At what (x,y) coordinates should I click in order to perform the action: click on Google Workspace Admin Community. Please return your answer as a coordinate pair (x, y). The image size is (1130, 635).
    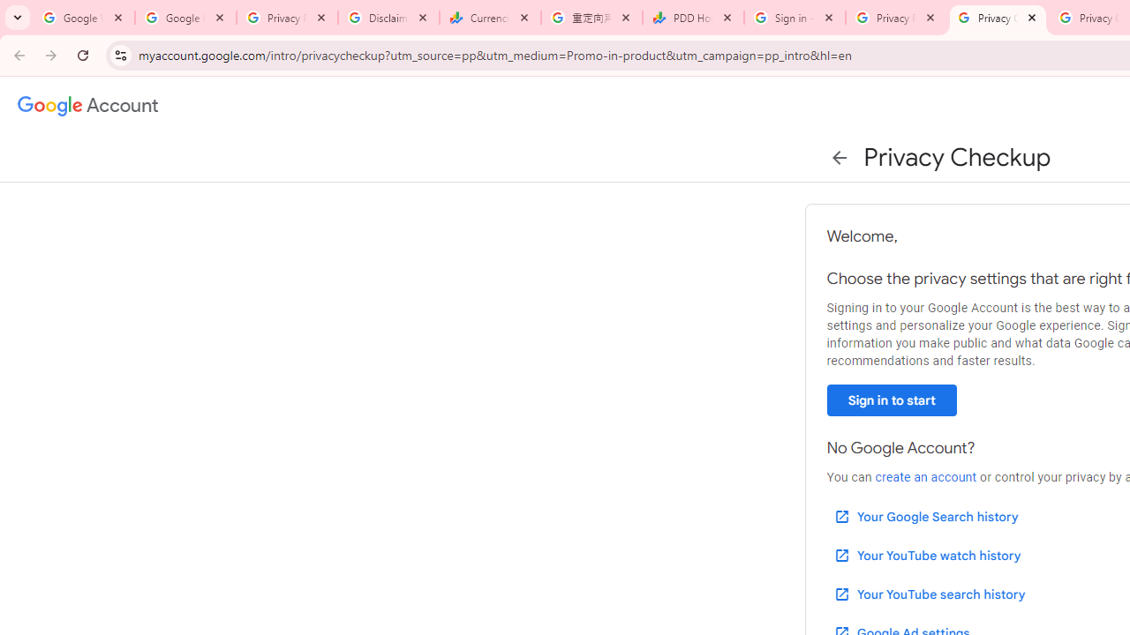
    Looking at the image, I should click on (84, 18).